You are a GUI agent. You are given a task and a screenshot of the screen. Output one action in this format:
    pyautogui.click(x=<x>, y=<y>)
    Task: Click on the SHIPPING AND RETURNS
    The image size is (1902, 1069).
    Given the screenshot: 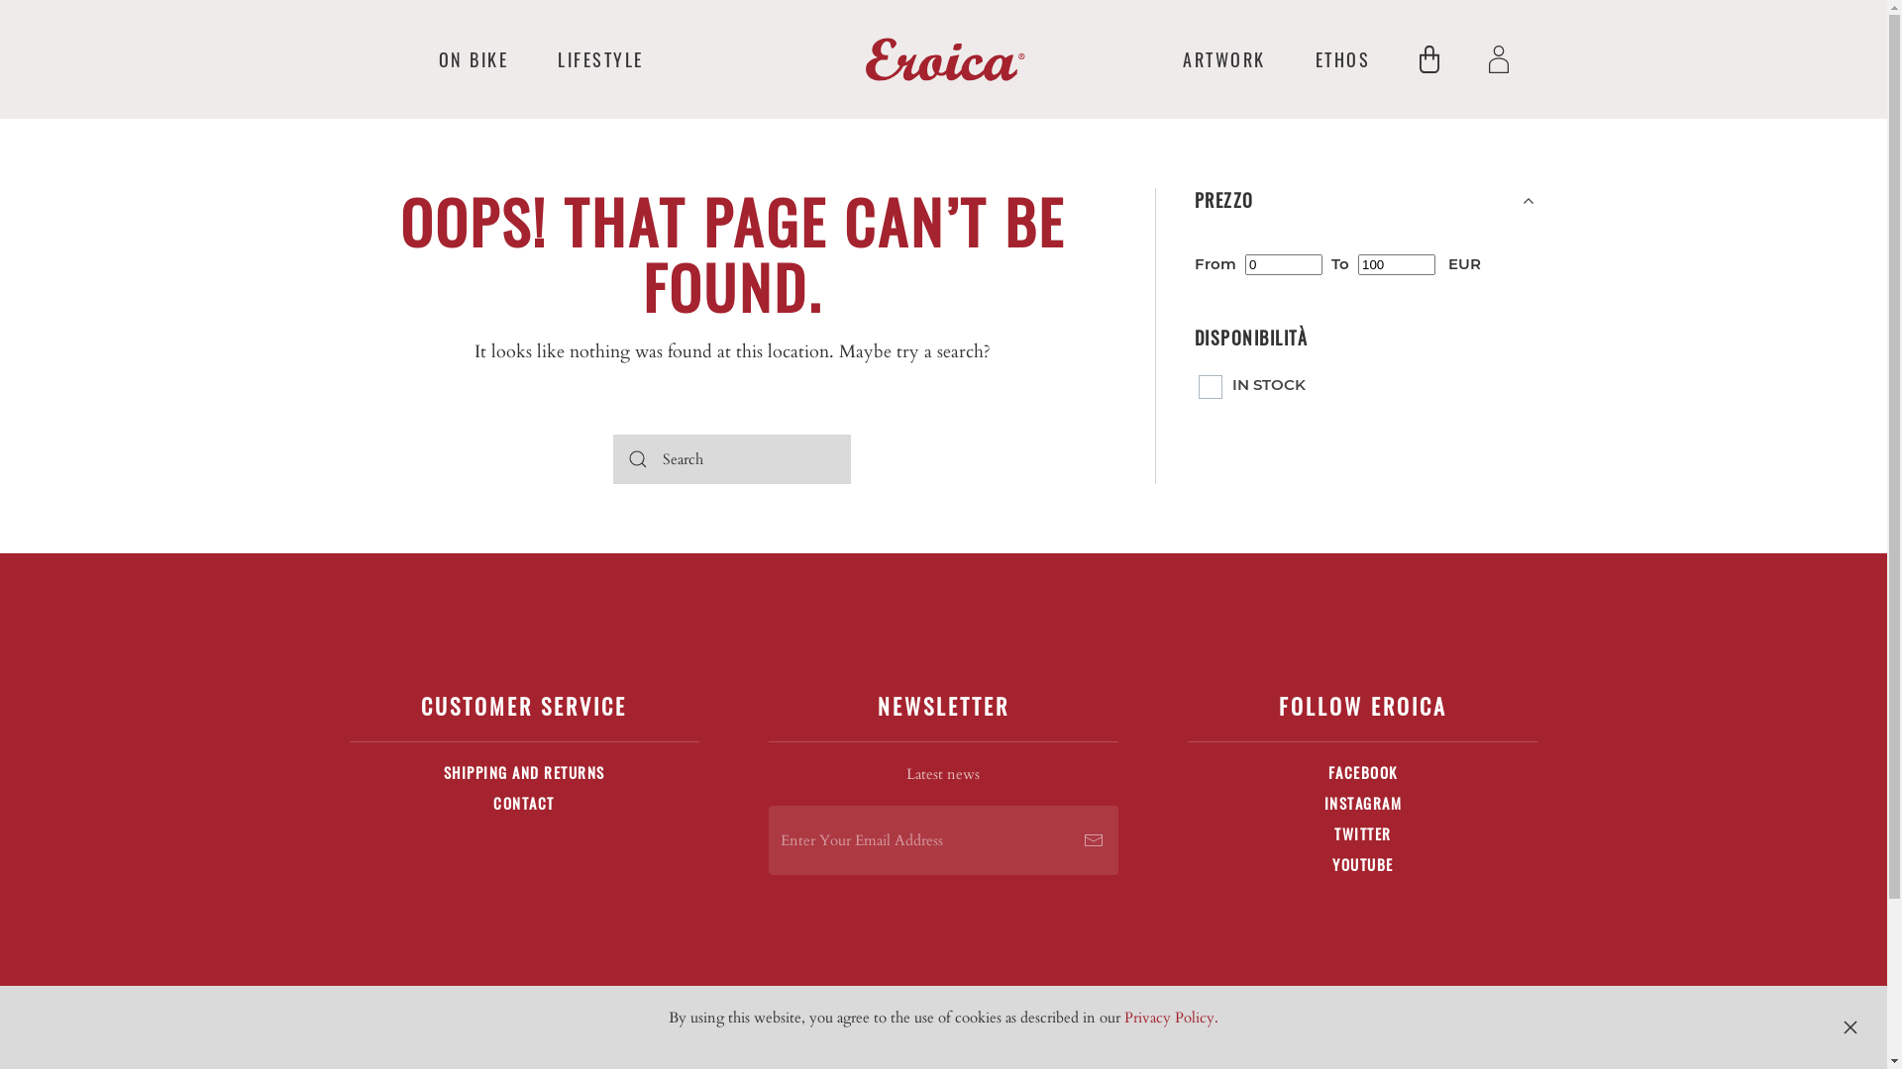 What is the action you would take?
    pyautogui.click(x=523, y=772)
    